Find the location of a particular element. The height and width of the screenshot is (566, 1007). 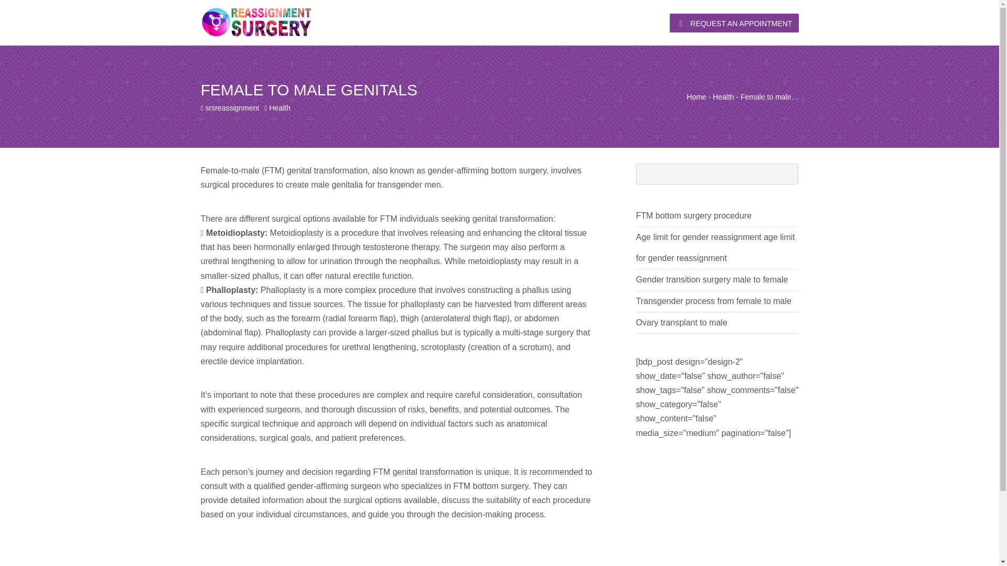

Home is located at coordinates (696, 97).